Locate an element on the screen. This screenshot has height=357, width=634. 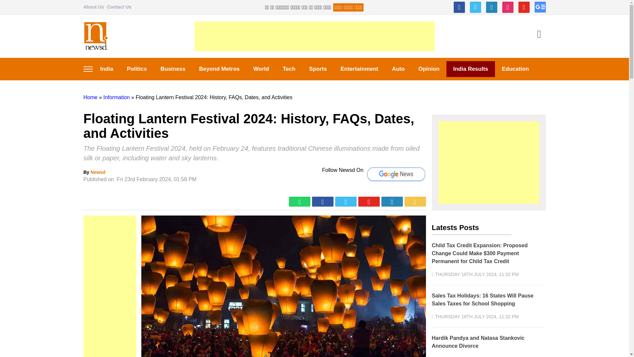
Advertisement is located at coordinates (314, 36).